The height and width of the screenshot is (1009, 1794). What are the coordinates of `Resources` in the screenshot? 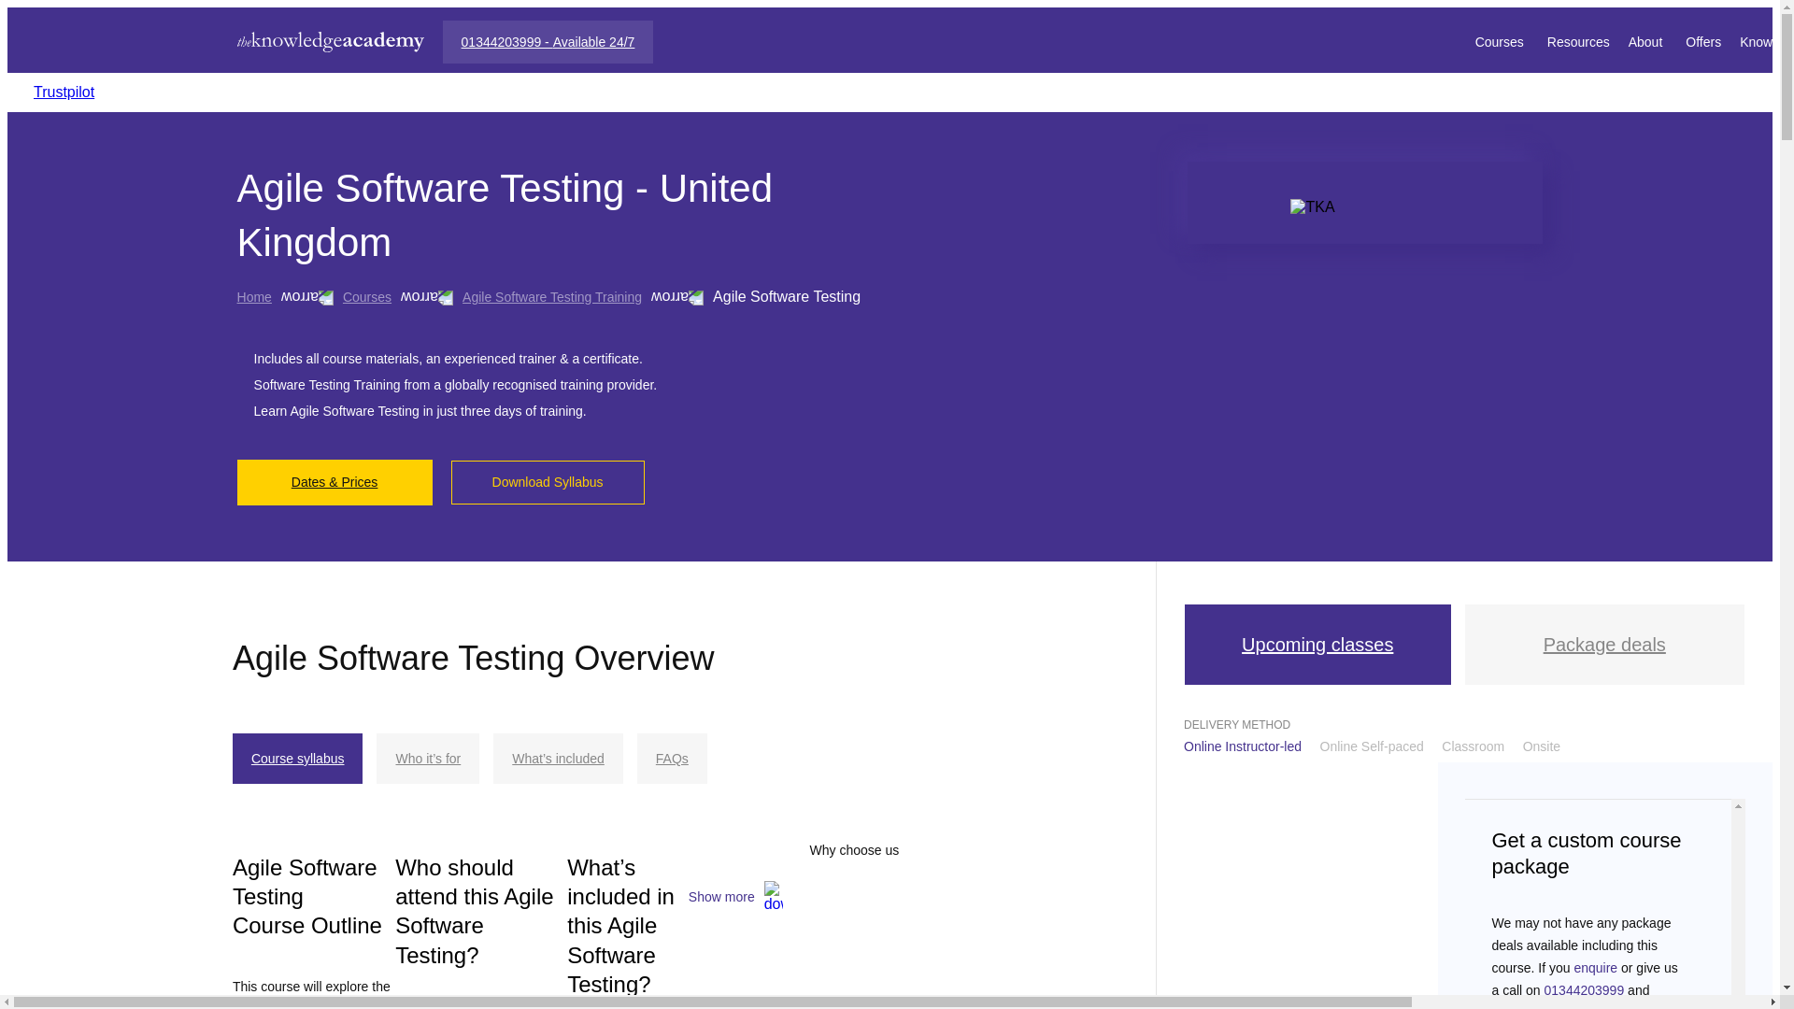 It's located at (1577, 40).